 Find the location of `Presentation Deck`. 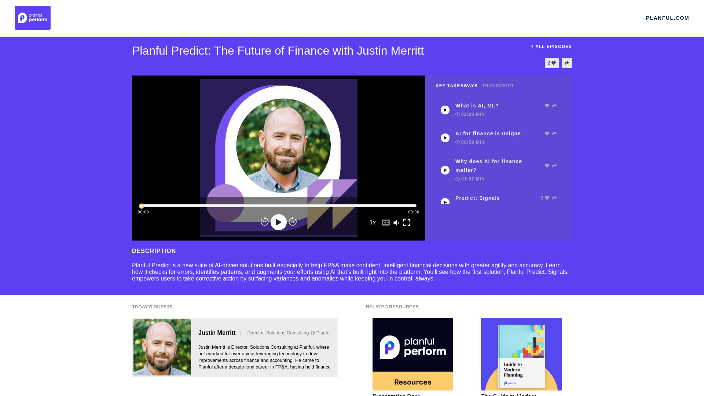

Presentation Deck is located at coordinates (413, 357).